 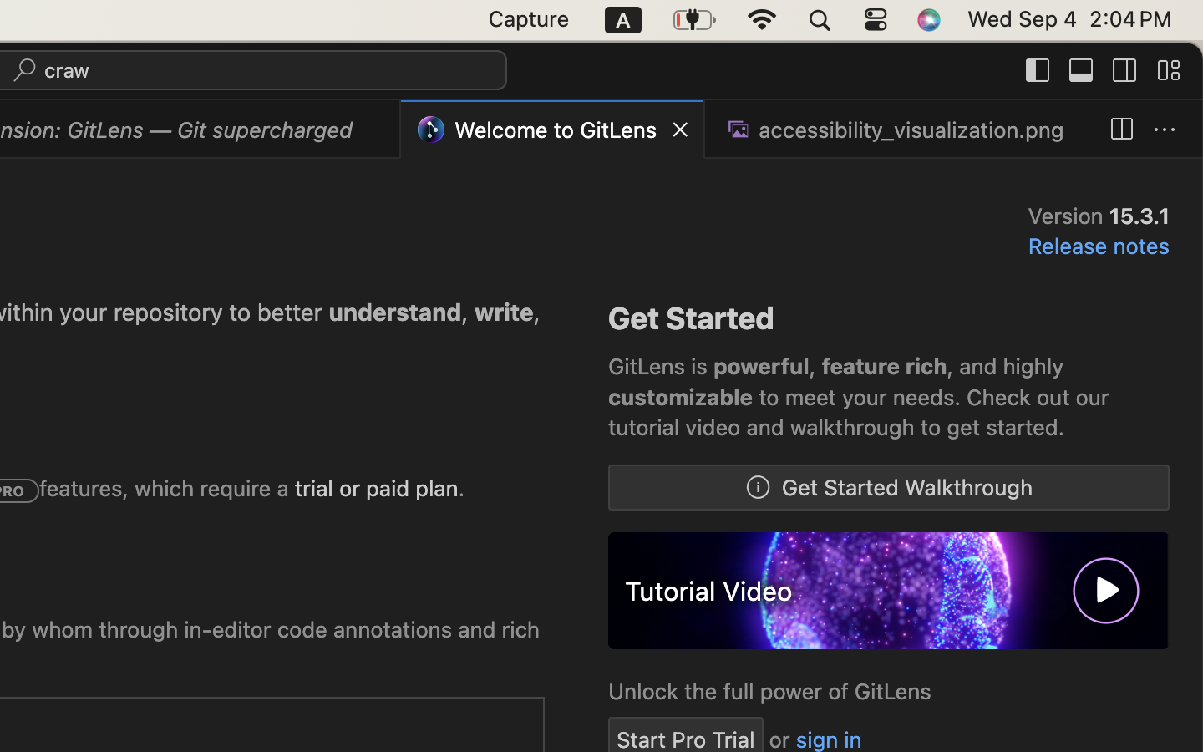 I want to click on write, so click(x=505, y=312).